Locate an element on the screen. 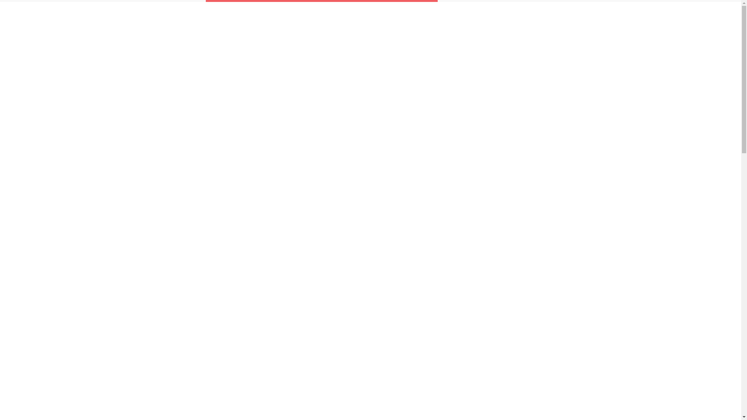 This screenshot has width=747, height=420. Home is located at coordinates (654, 13).